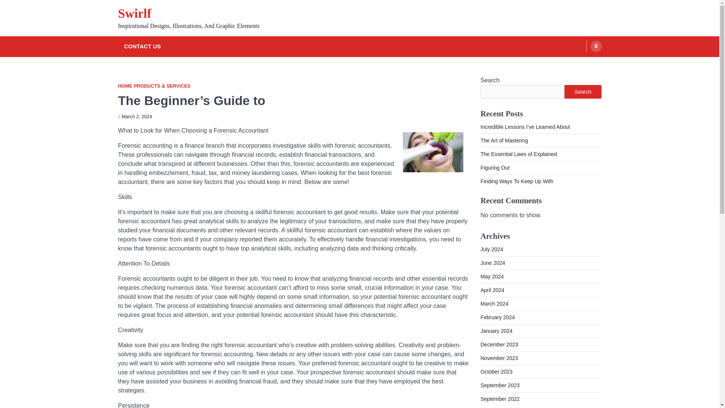 The image size is (725, 408). What do you see at coordinates (494, 304) in the screenshot?
I see `March 2024` at bounding box center [494, 304].